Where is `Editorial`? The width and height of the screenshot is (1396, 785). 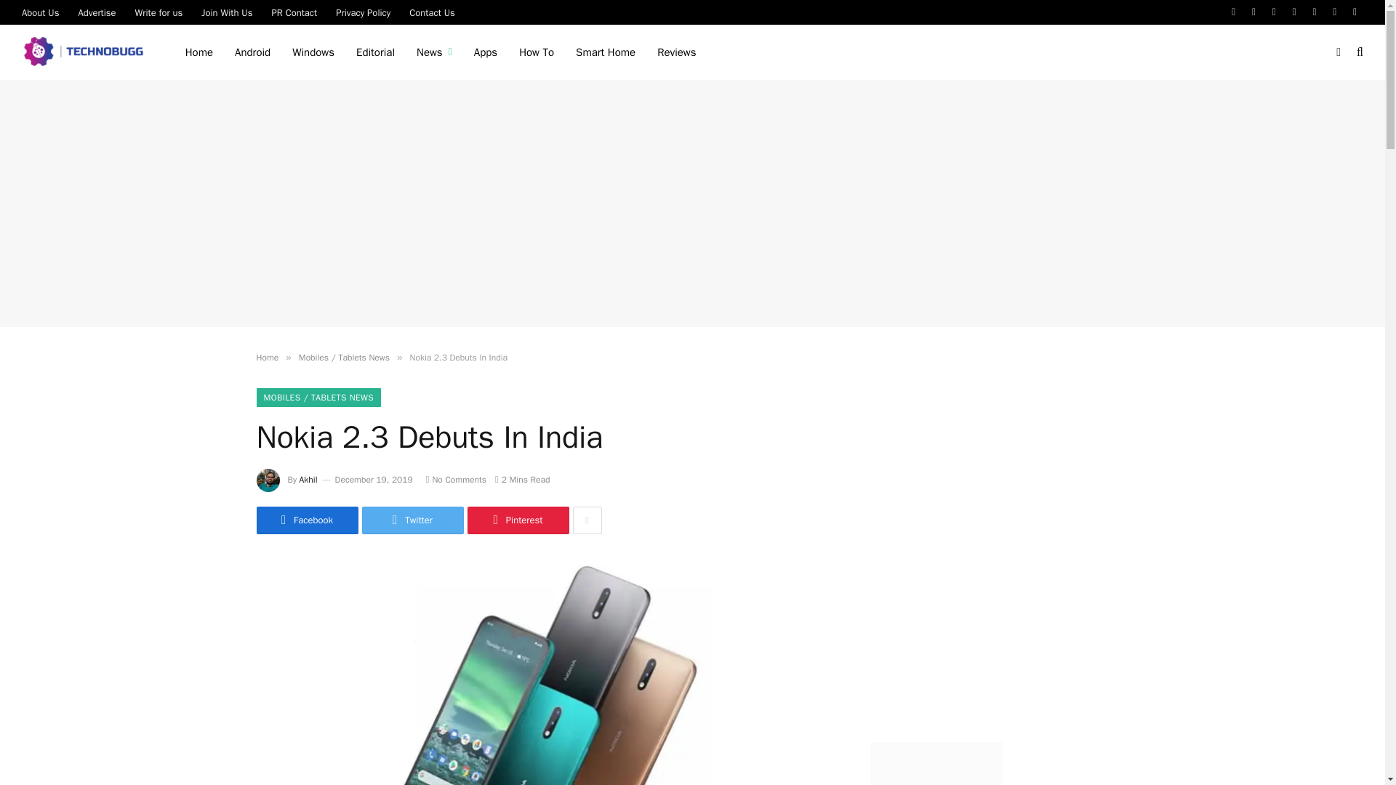 Editorial is located at coordinates (375, 52).